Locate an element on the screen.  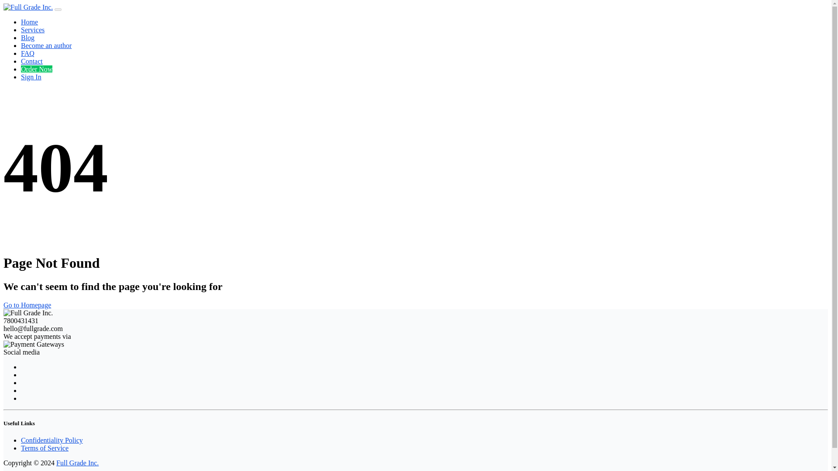
Home is located at coordinates (29, 22).